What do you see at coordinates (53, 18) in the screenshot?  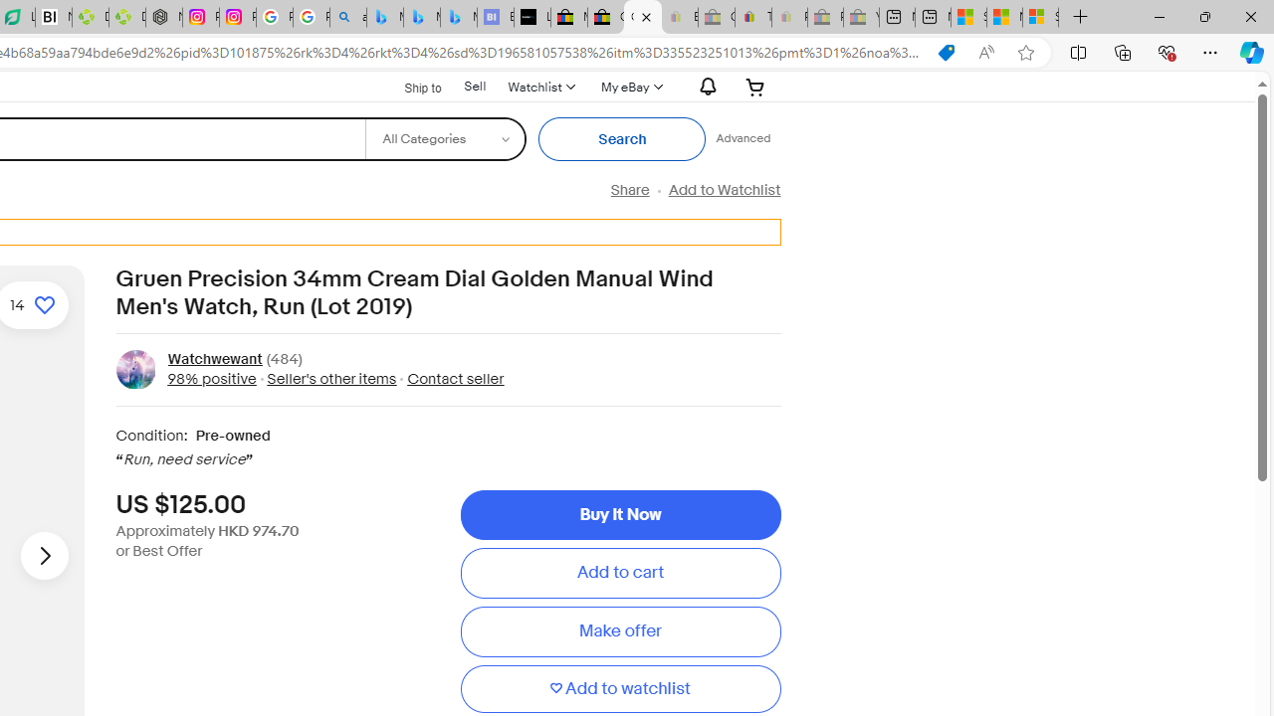 I see `Nvidia va a poner a prueba la paciencia de los inversores` at bounding box center [53, 18].